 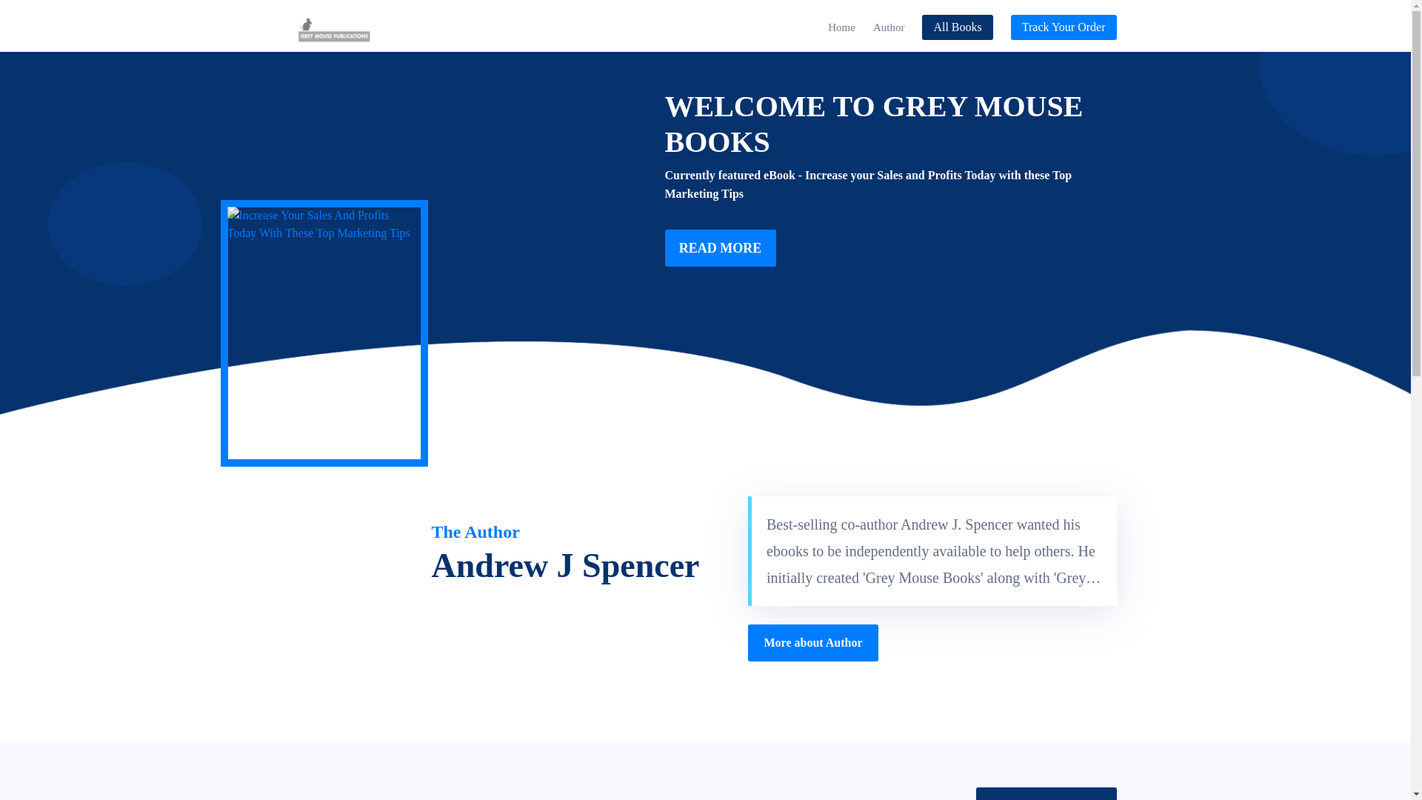 What do you see at coordinates (813, 643) in the screenshot?
I see `More about Author` at bounding box center [813, 643].